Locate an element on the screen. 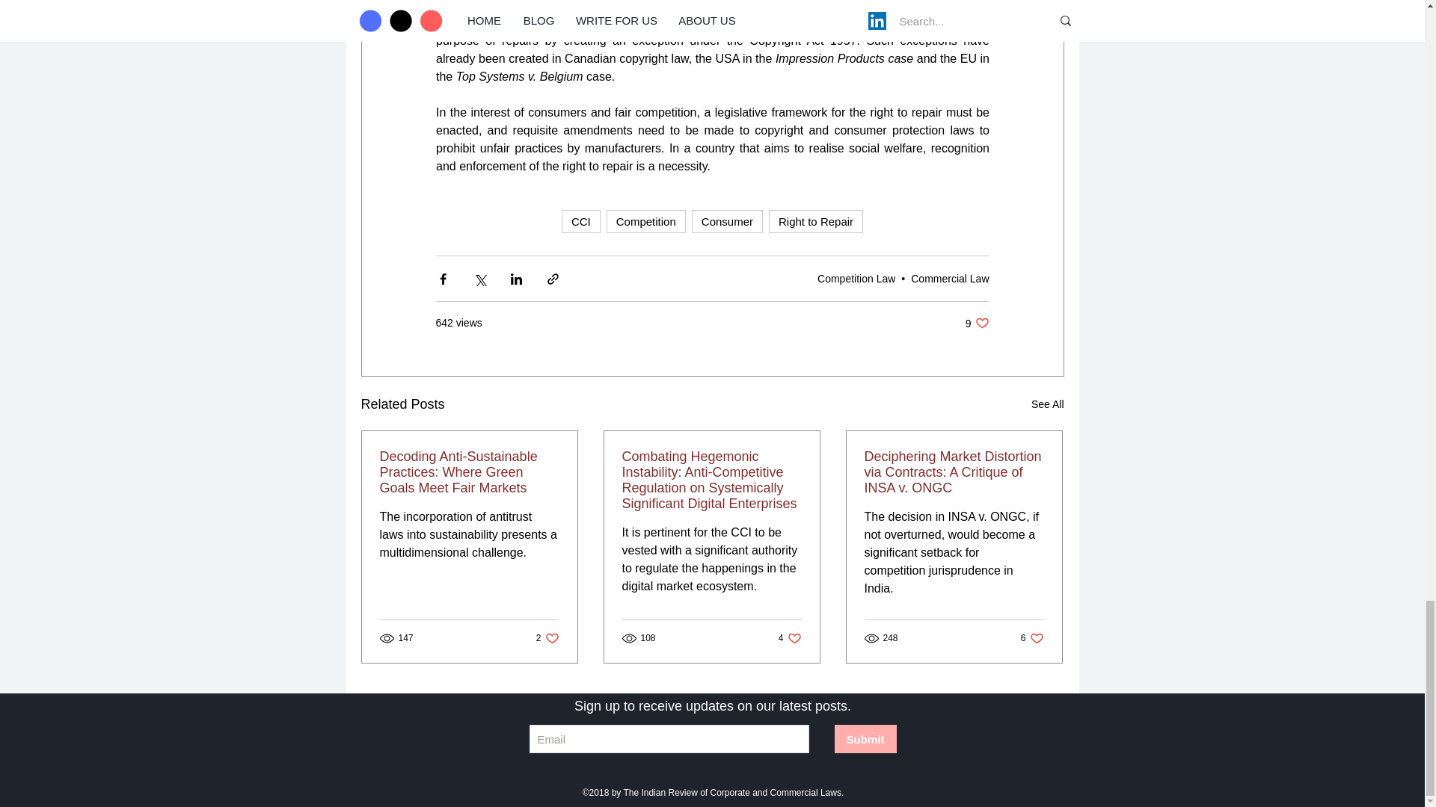 The width and height of the screenshot is (1436, 807). CCI is located at coordinates (580, 221).